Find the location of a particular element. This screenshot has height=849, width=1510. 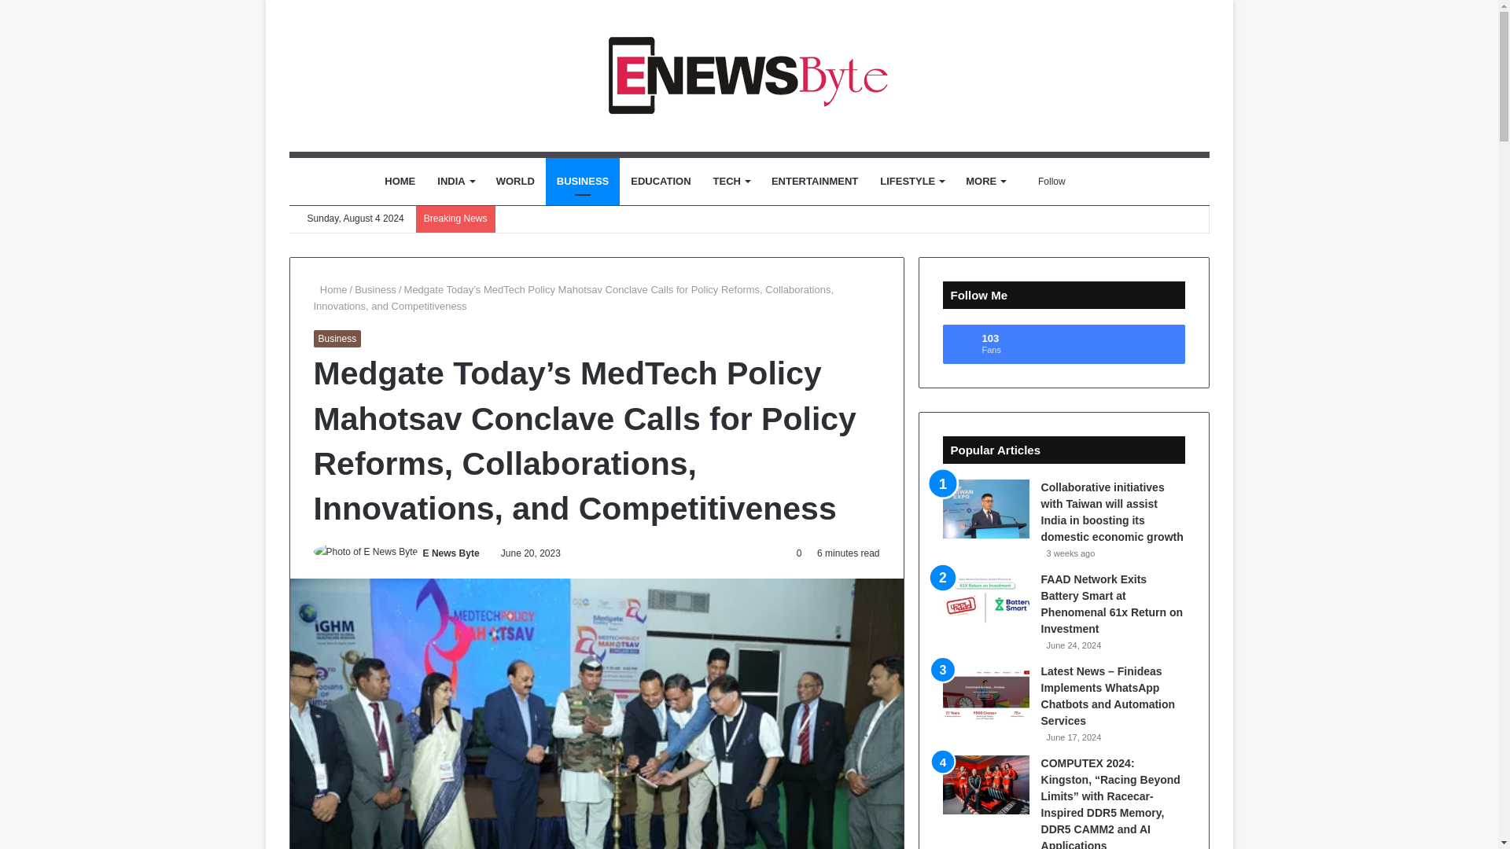

LIFESTYLE is located at coordinates (912, 181).